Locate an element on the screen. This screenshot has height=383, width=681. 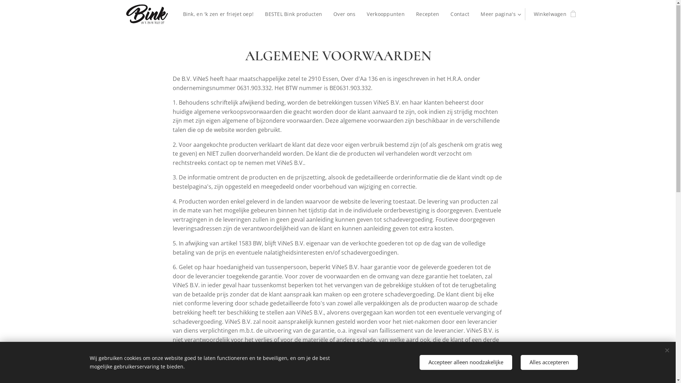
Winkelwagen is located at coordinates (553, 15).